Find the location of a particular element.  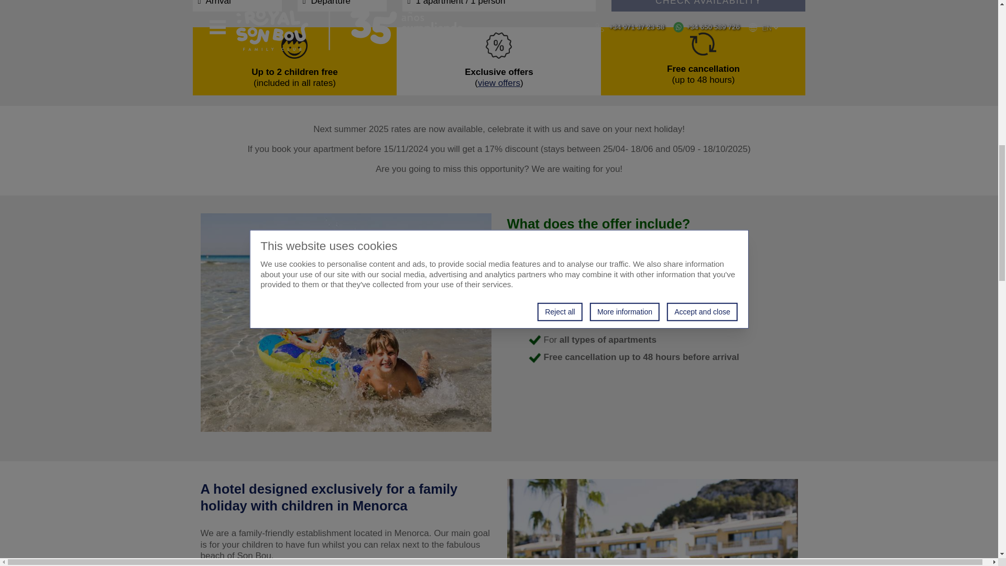

Hooy   Royal   Piscina is located at coordinates (652, 522).